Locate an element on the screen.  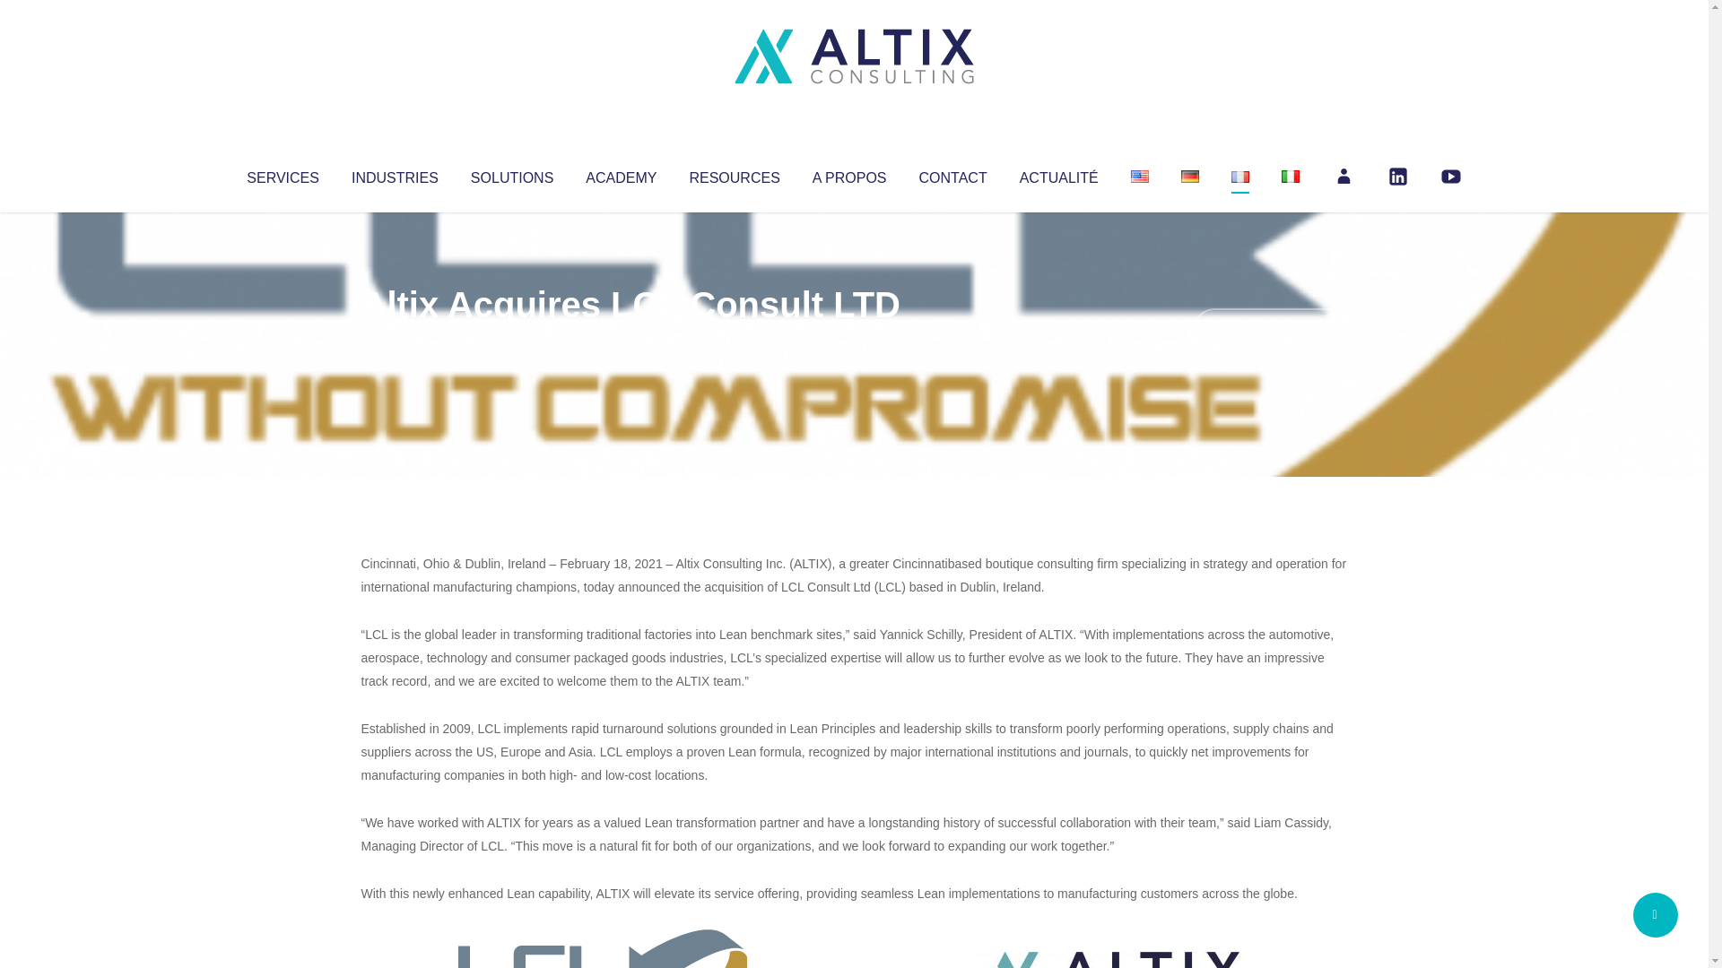
ACADEMY is located at coordinates (621, 174).